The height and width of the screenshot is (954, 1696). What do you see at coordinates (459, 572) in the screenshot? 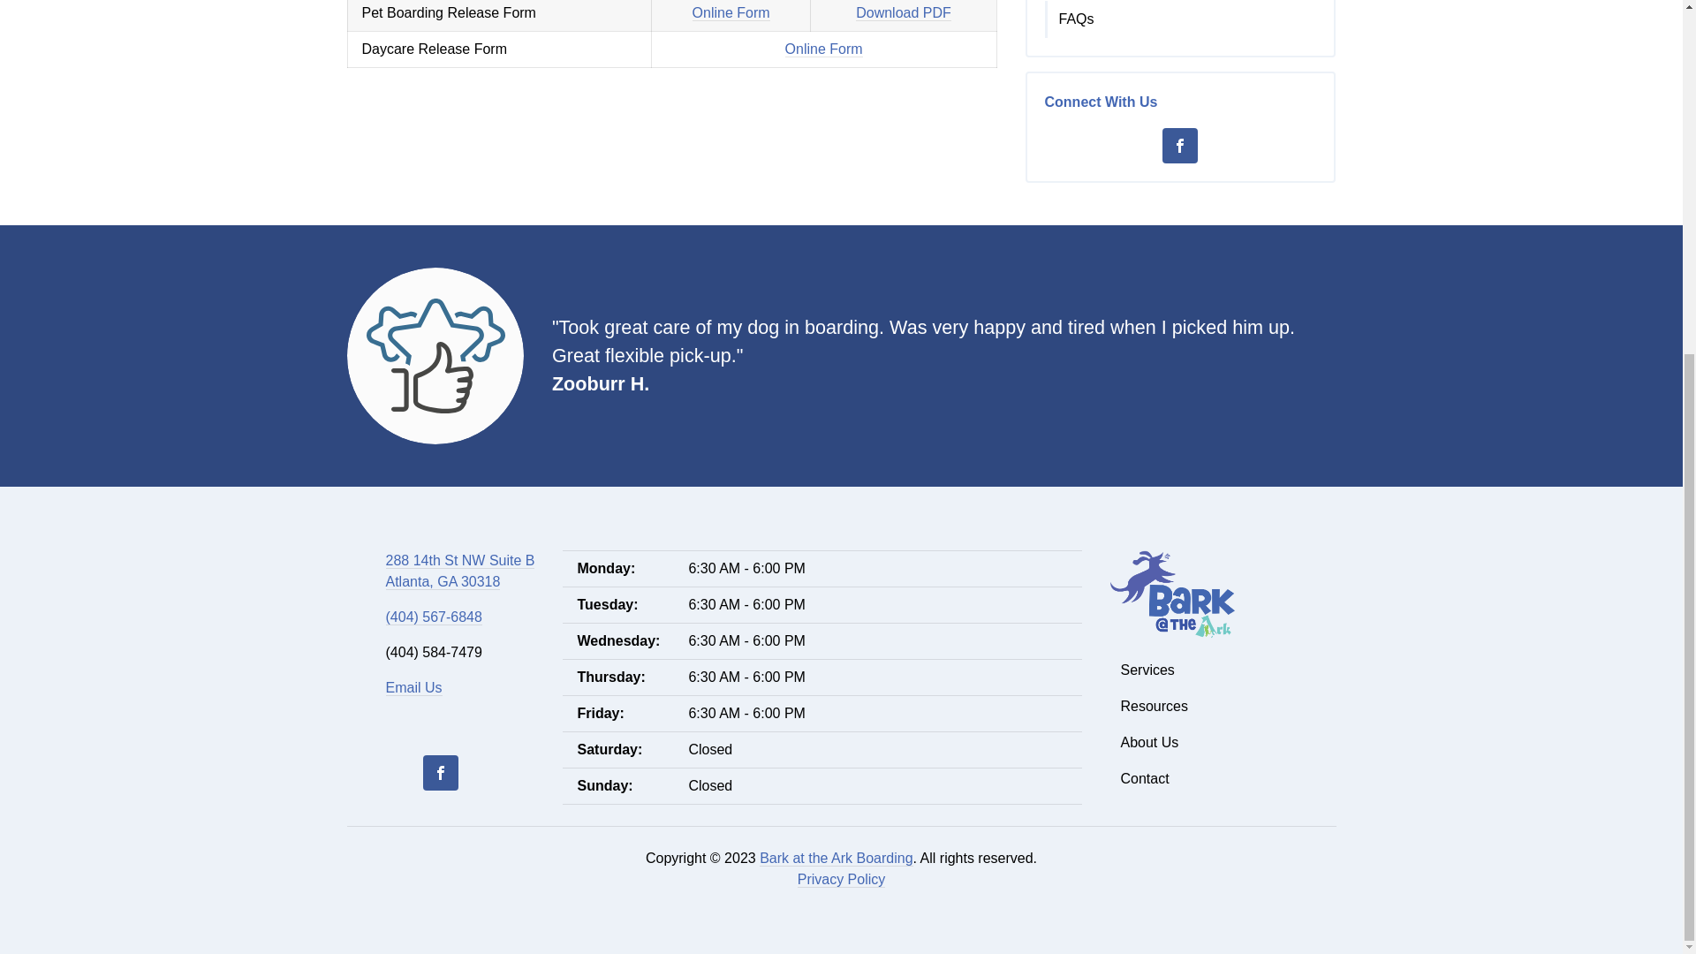
I see `Resources` at bounding box center [459, 572].